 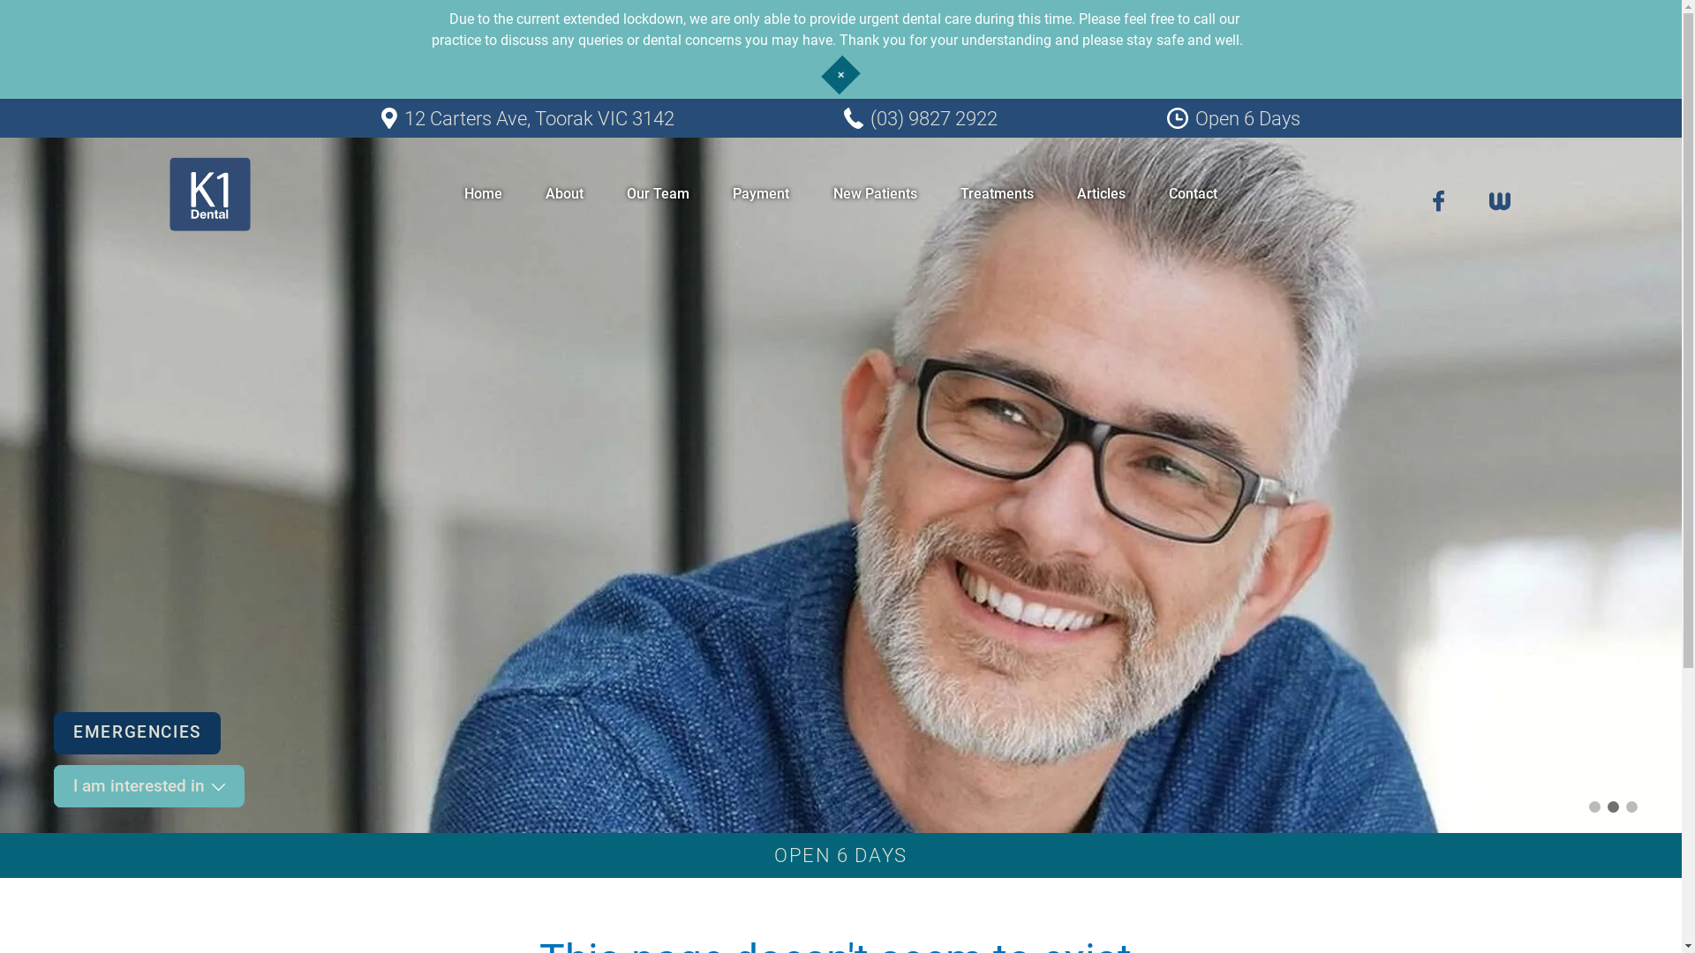 What do you see at coordinates (1102, 194) in the screenshot?
I see `Articles` at bounding box center [1102, 194].